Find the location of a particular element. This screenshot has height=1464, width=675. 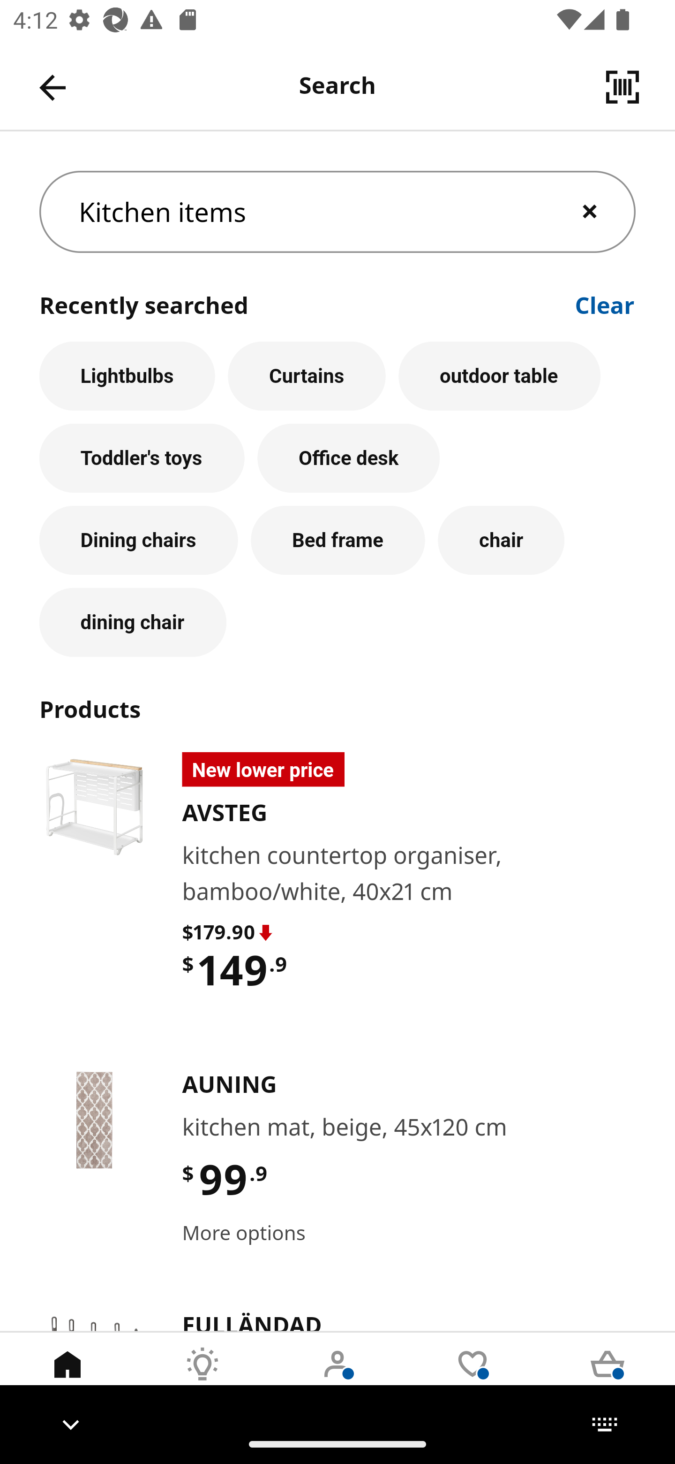

chair is located at coordinates (501, 541).